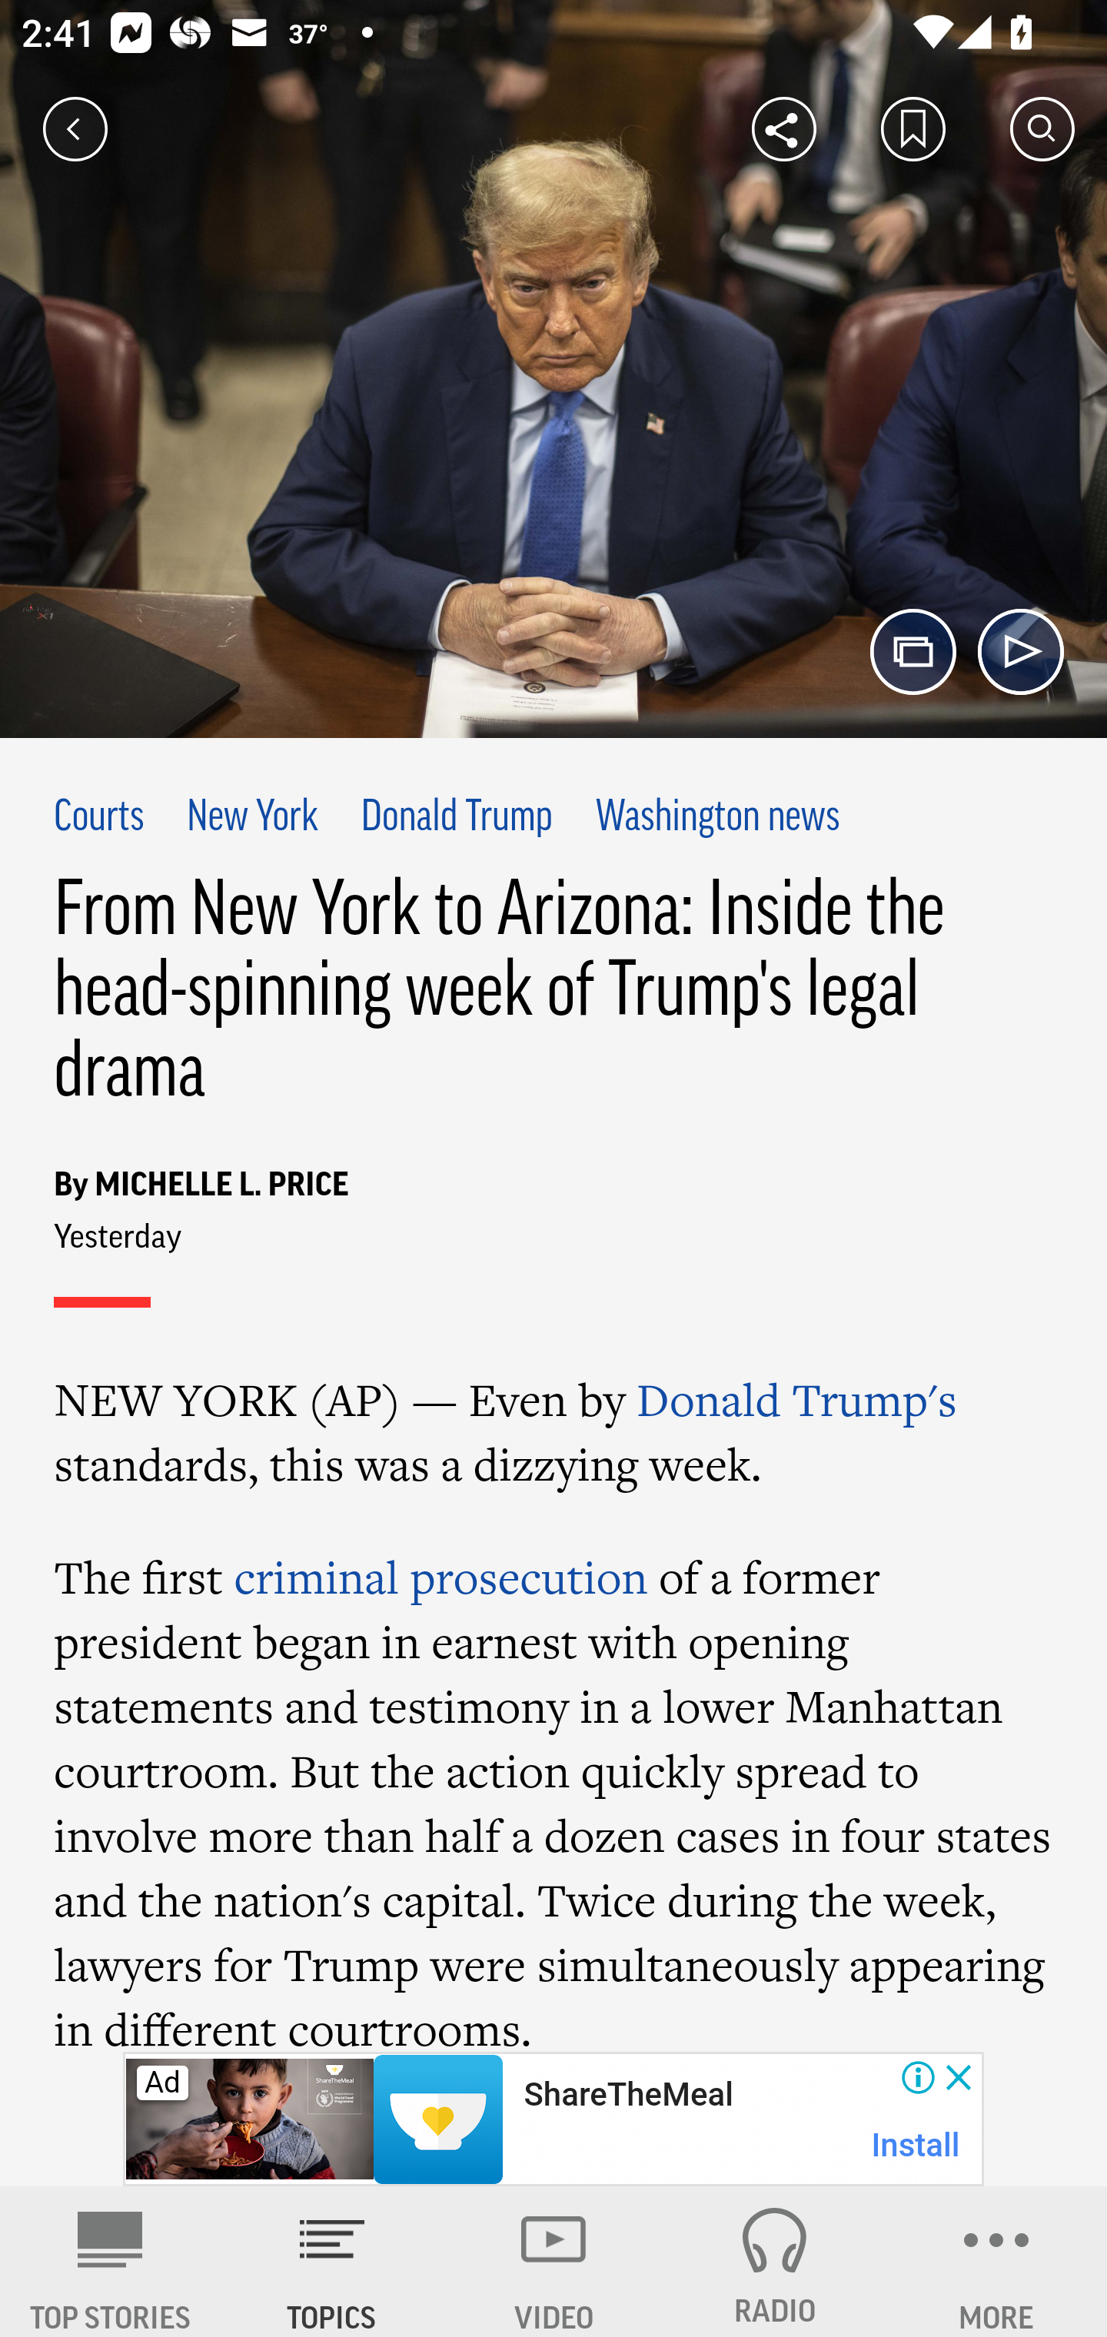 Image resolution: width=1107 pixels, height=2337 pixels. I want to click on VIDEO, so click(553, 2262).